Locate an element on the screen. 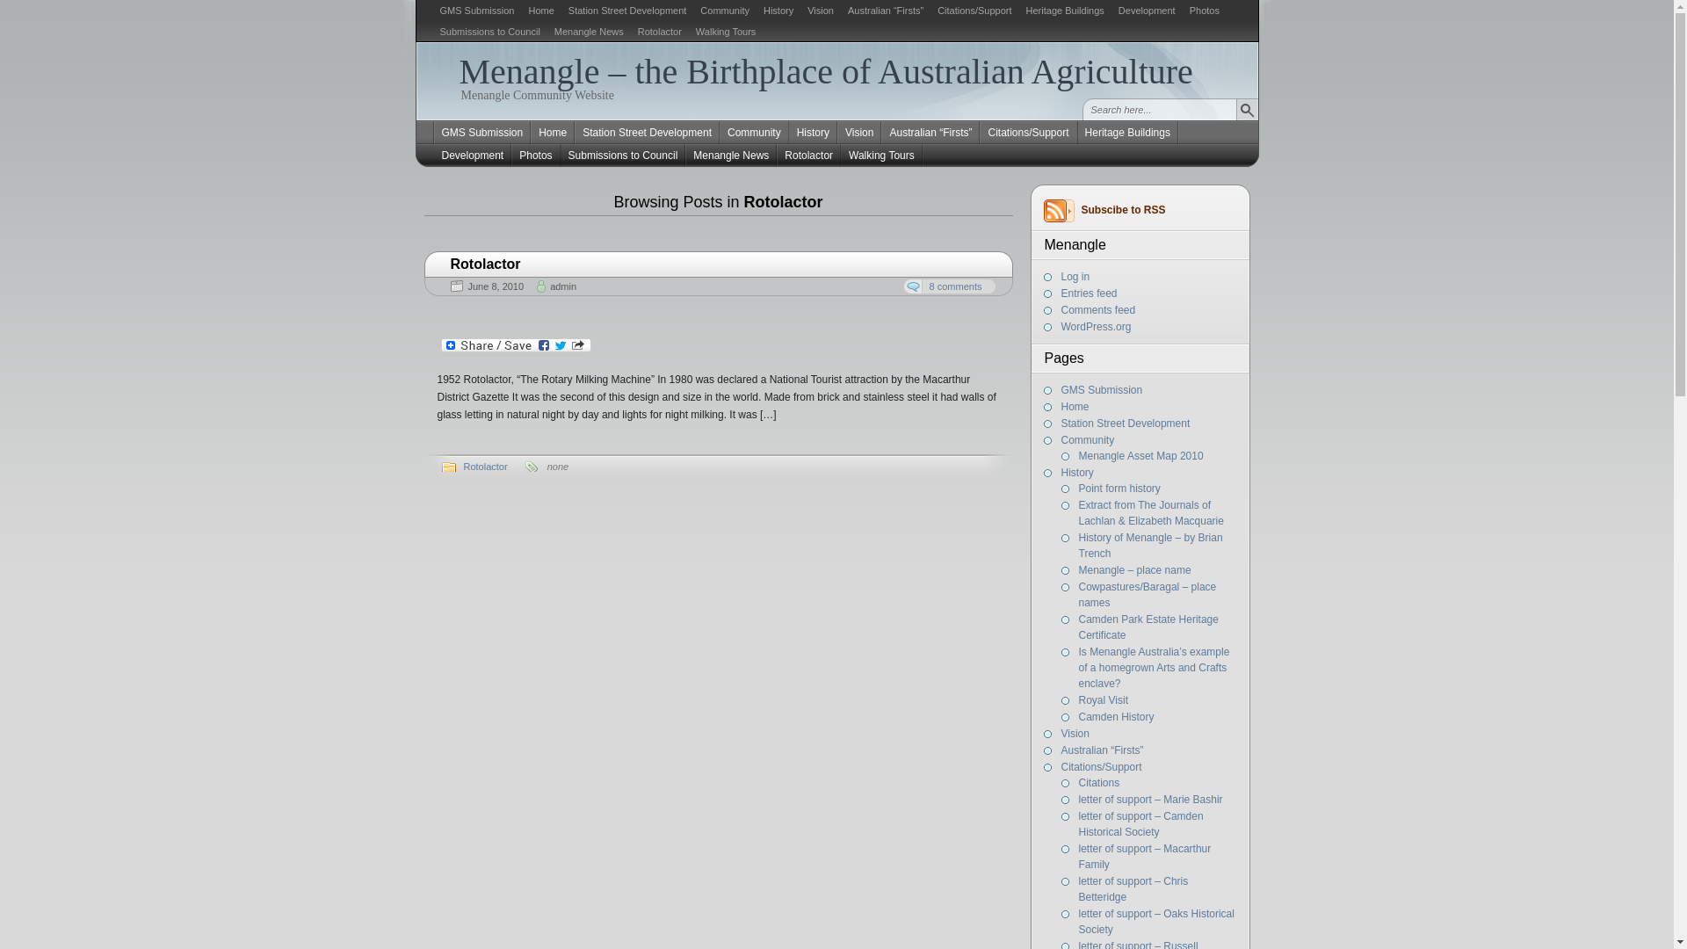 The width and height of the screenshot is (1687, 949). GMS Submission is located at coordinates (1102, 390).